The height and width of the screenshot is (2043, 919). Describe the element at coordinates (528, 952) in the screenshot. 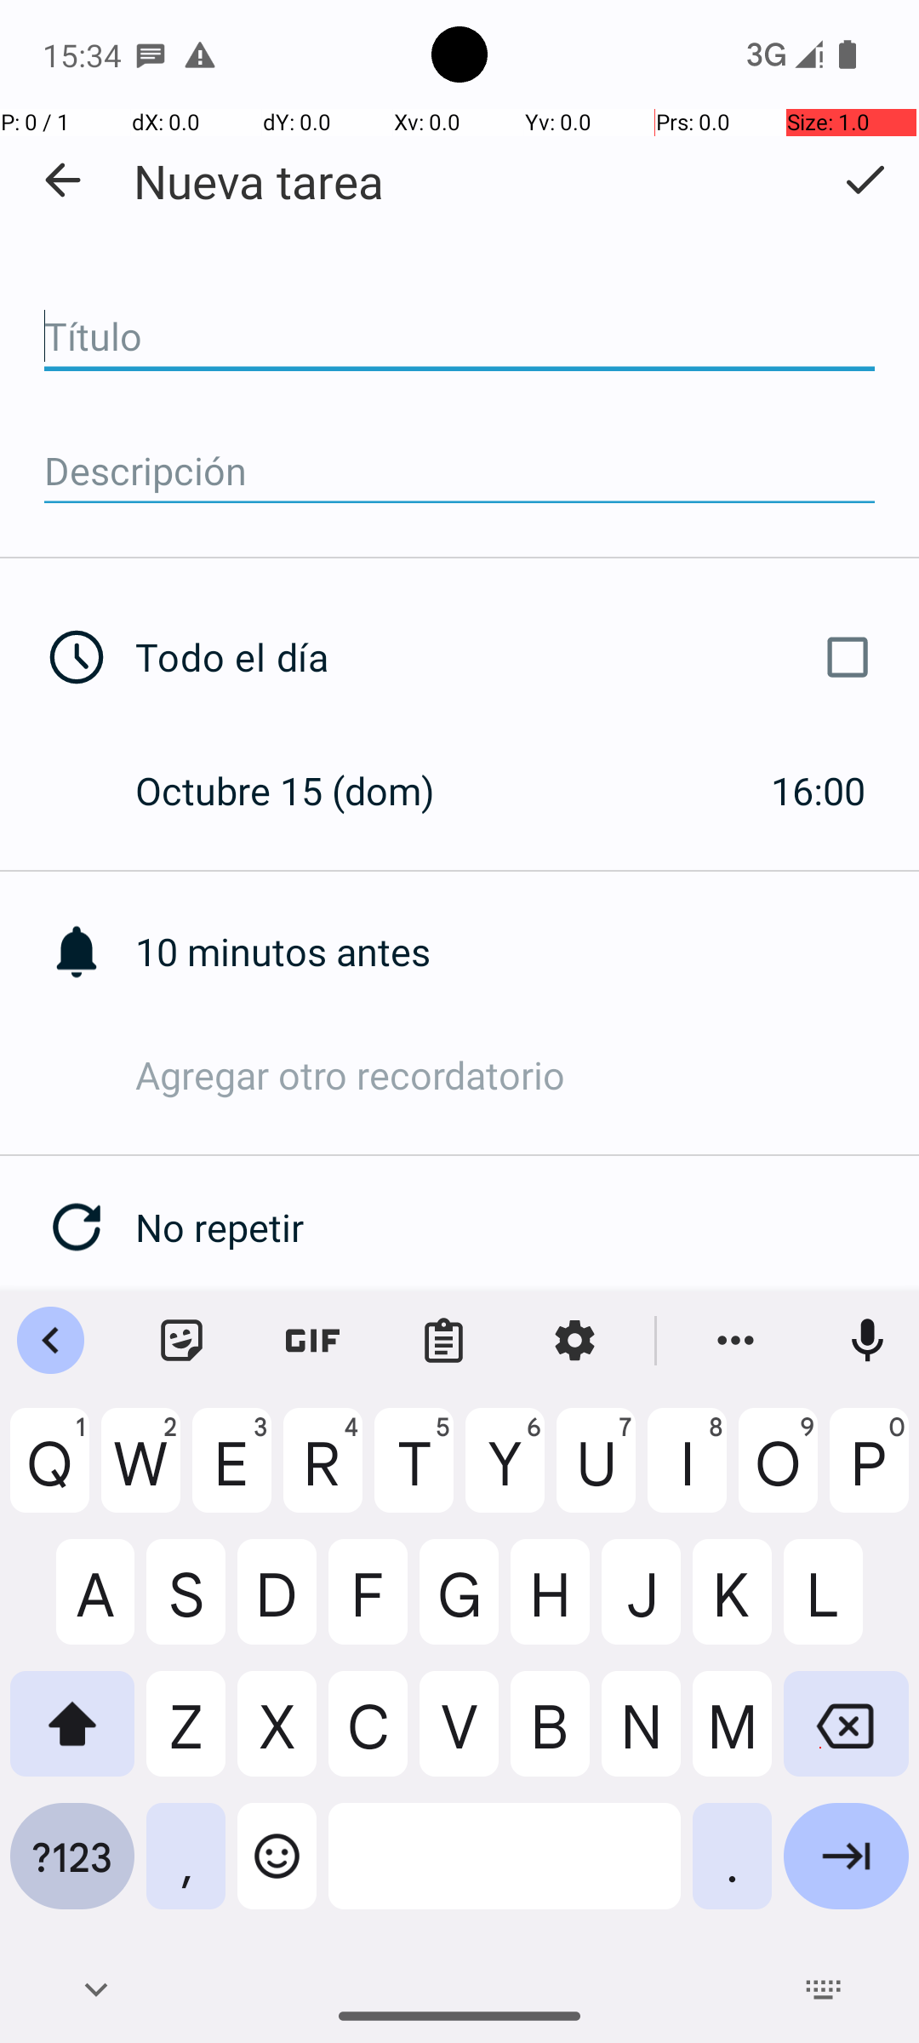

I see `10 minutos antes` at that location.